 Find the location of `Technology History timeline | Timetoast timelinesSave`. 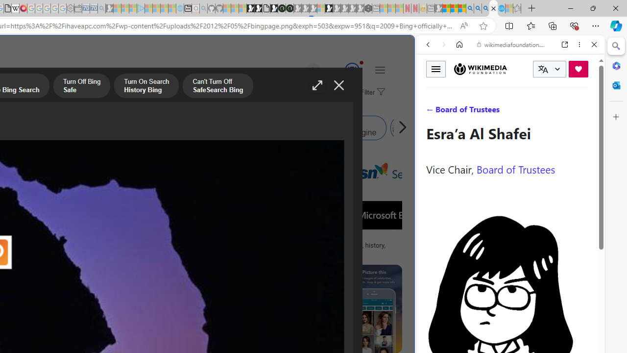

Technology History timeline | Timetoast timelinesSave is located at coordinates (93, 205).